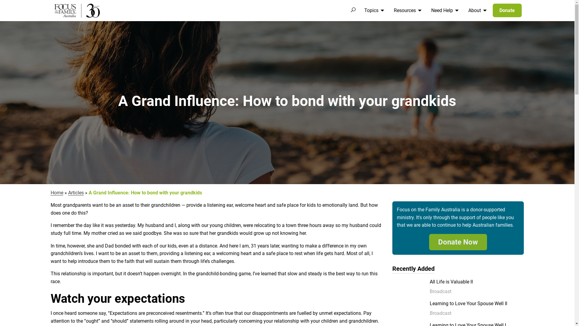 This screenshot has width=579, height=326. What do you see at coordinates (444, 11) in the screenshot?
I see `Need Help` at bounding box center [444, 11].